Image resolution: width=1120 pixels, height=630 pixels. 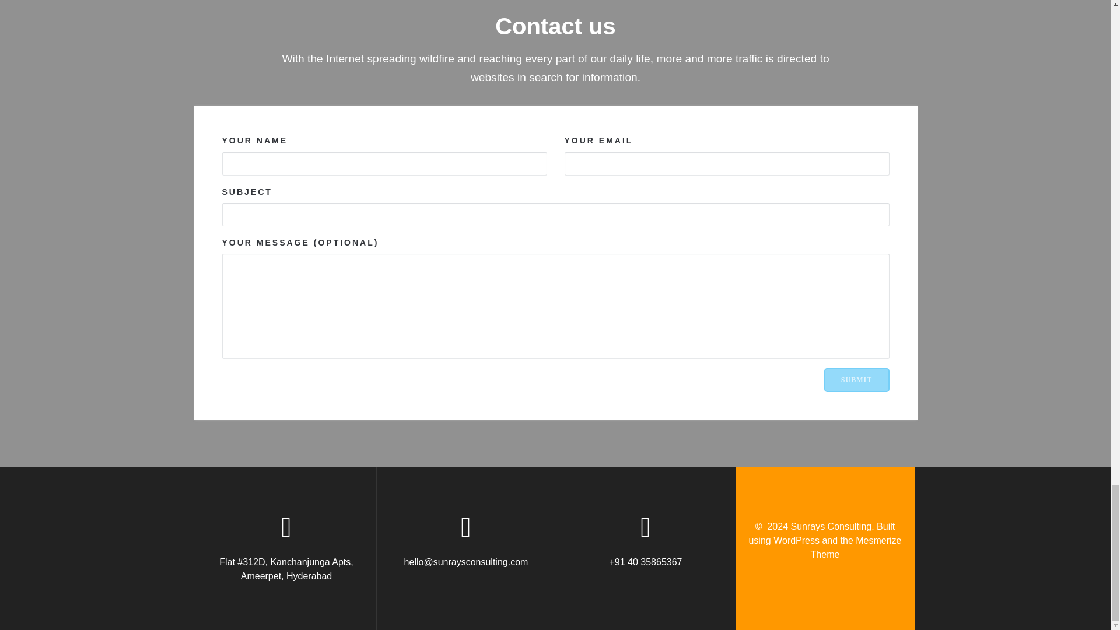 What do you see at coordinates (856, 547) in the screenshot?
I see `Mesmerize Theme` at bounding box center [856, 547].